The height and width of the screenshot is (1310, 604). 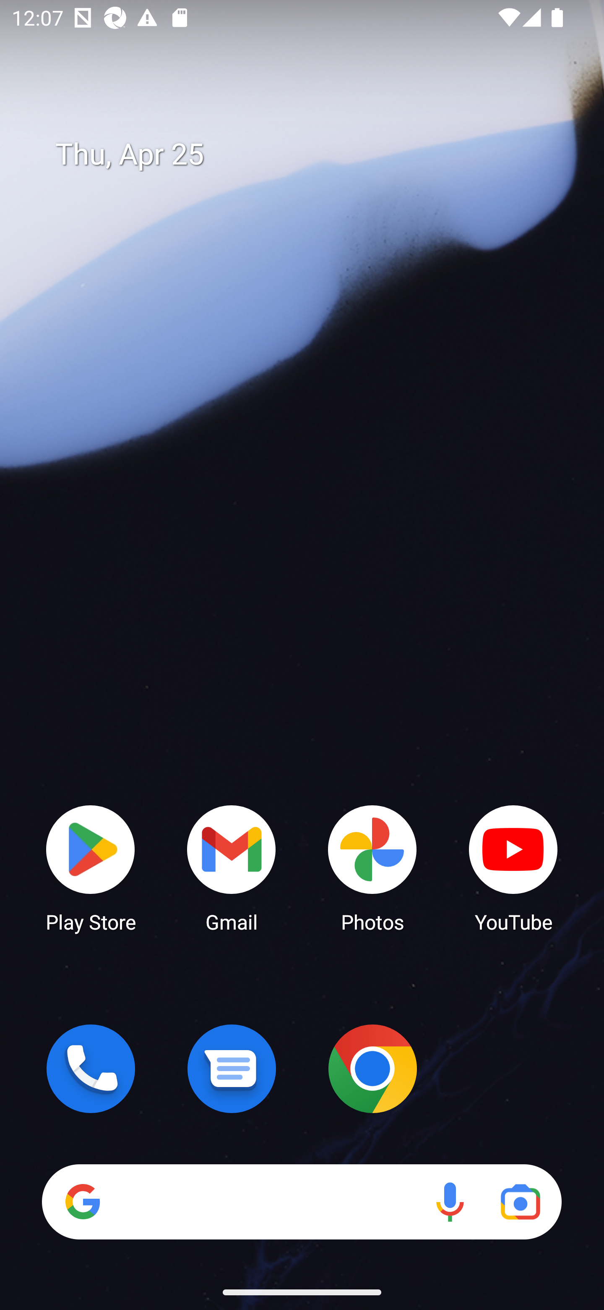 I want to click on Voice search, so click(x=450, y=1202).